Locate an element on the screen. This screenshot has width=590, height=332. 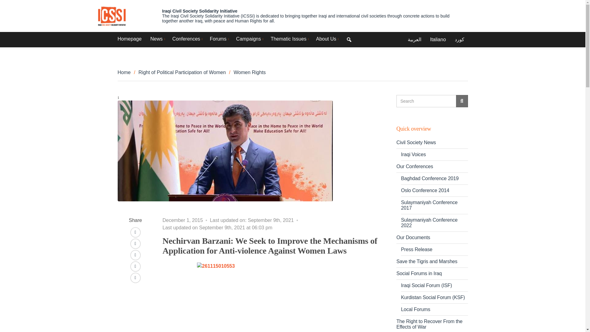
News is located at coordinates (157, 39).